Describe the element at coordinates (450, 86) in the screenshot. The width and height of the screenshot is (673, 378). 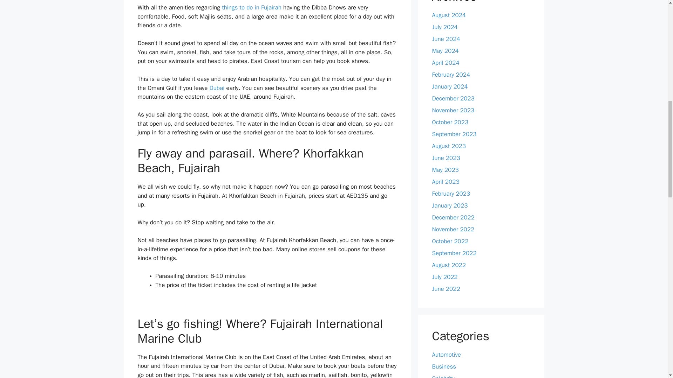
I see `January 2024` at that location.